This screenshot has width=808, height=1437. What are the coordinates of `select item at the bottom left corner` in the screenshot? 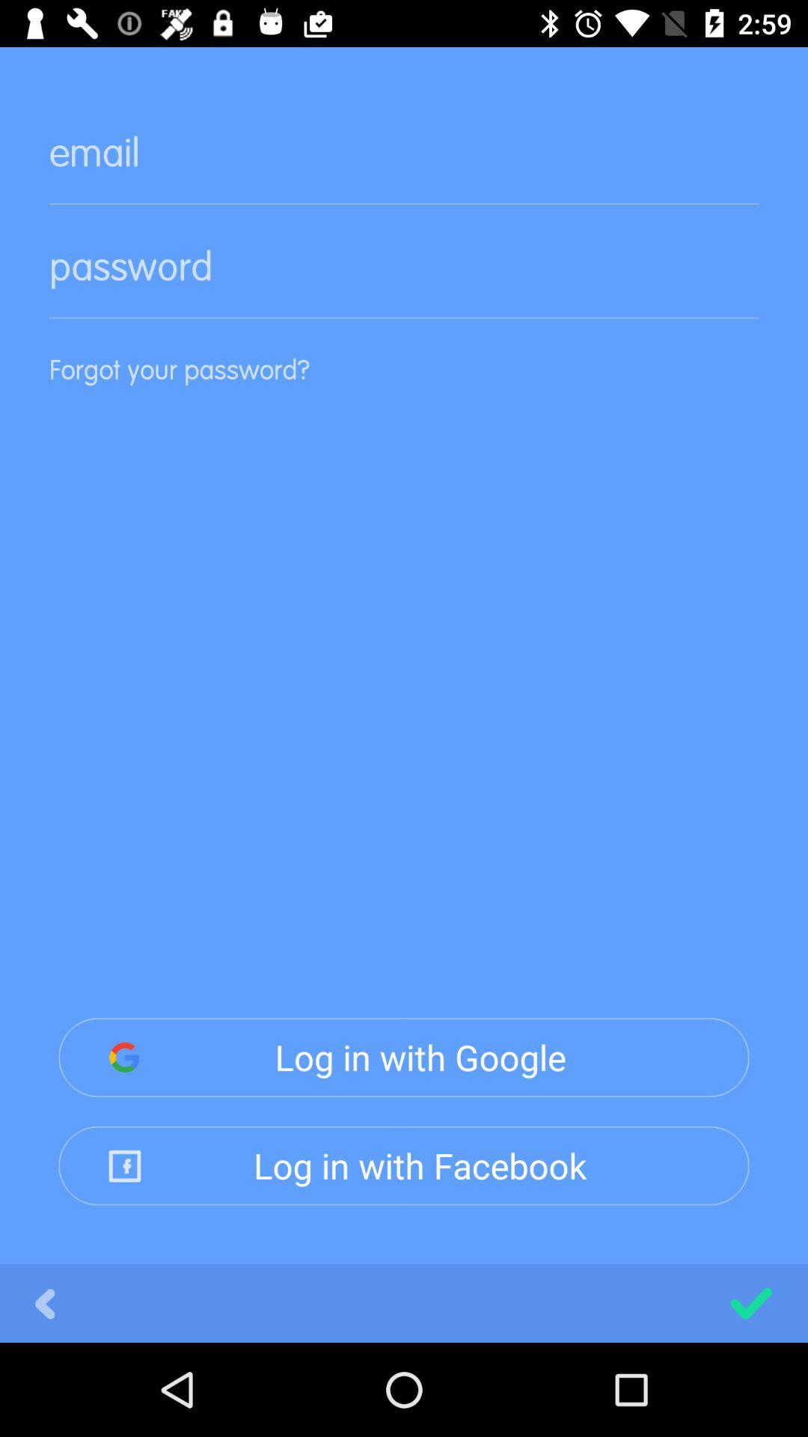 It's located at (45, 1302).